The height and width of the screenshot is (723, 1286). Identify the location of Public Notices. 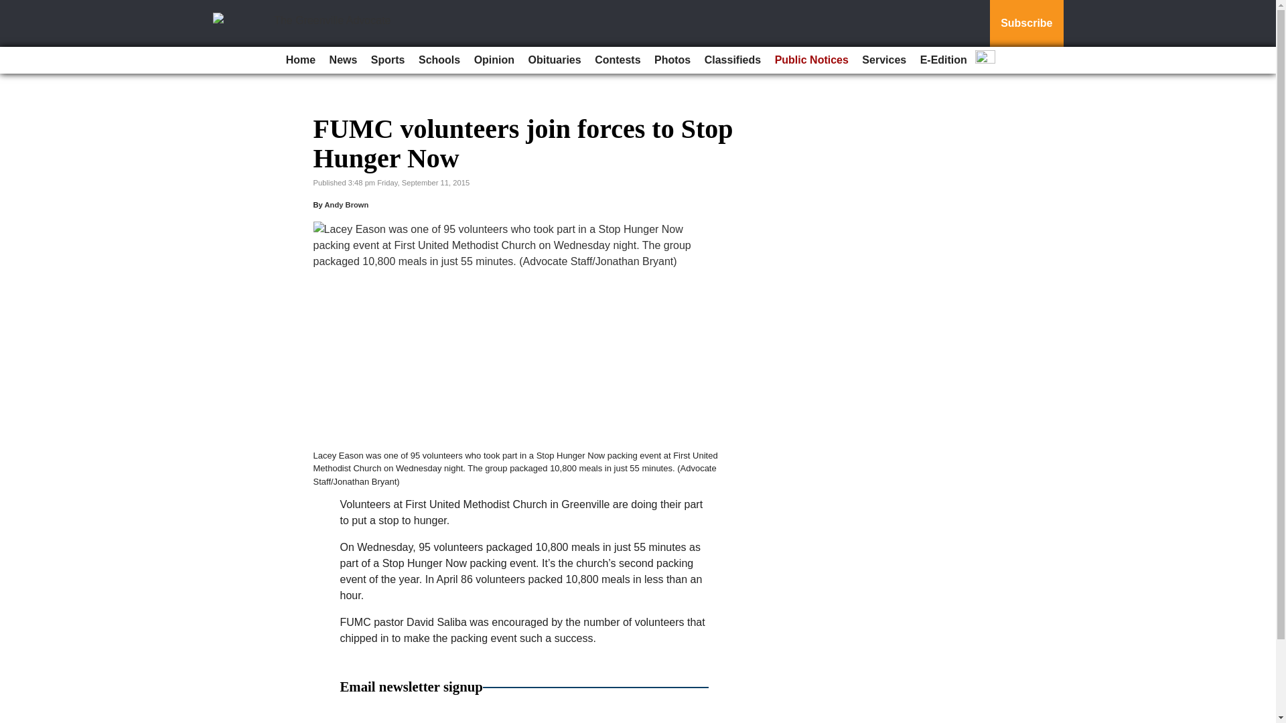
(811, 60).